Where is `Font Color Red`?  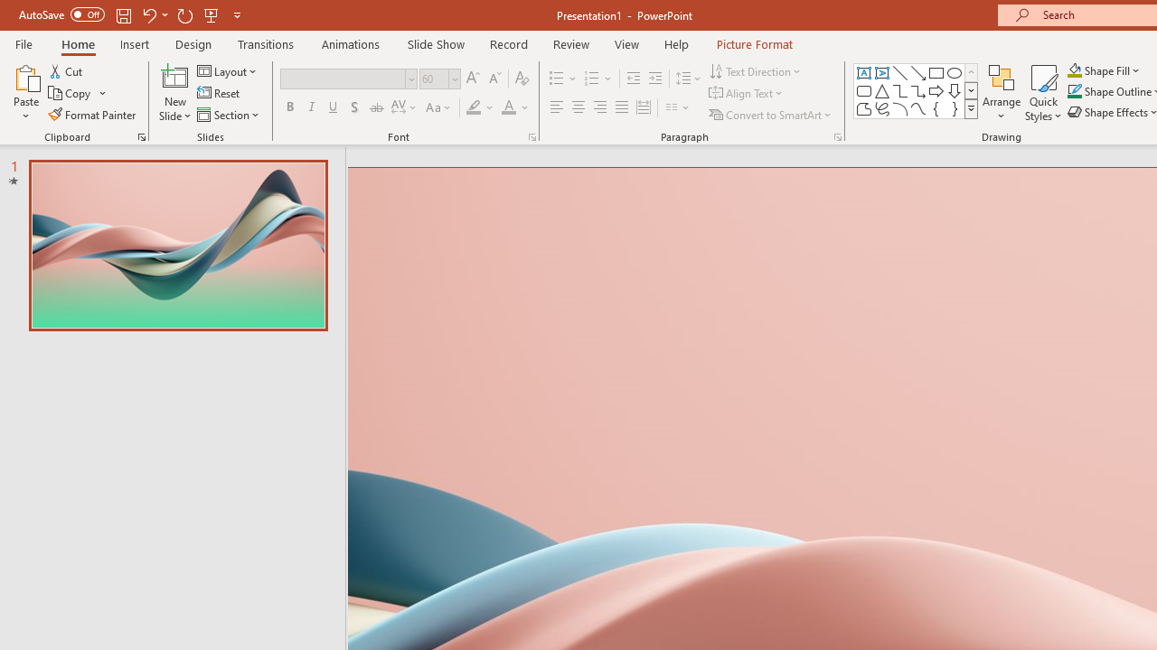
Font Color Red is located at coordinates (508, 108).